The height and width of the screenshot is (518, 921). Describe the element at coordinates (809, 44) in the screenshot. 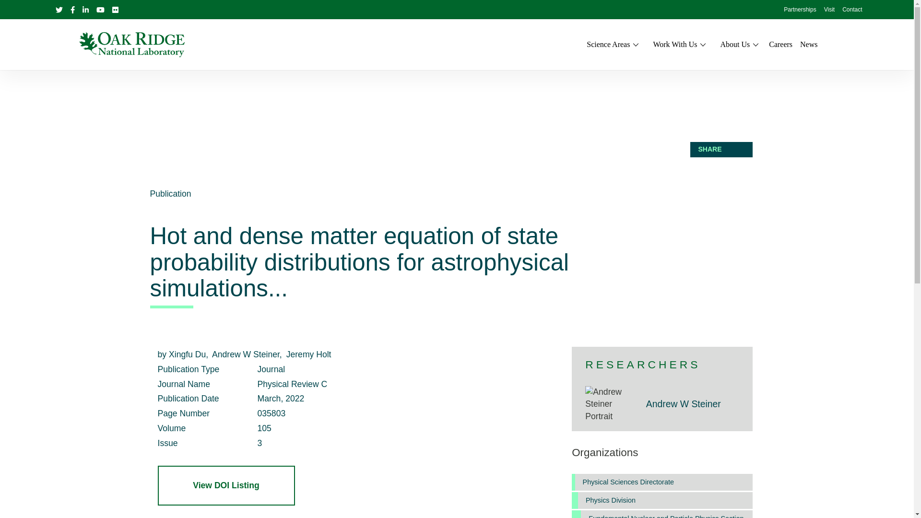

I see `News` at that location.